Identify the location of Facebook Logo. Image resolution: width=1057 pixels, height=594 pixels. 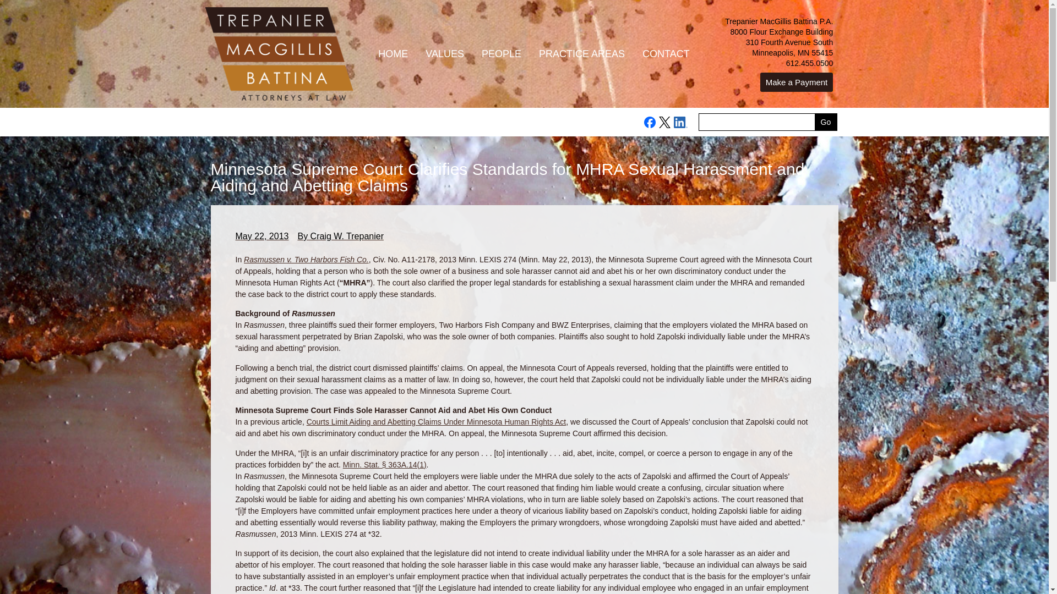
(650, 122).